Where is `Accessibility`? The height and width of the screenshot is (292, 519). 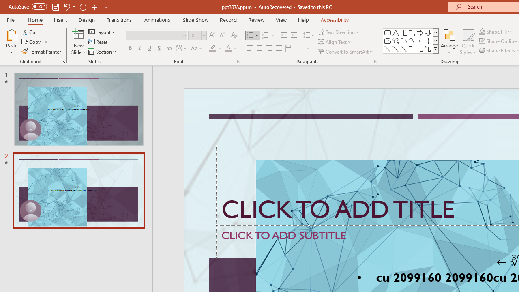 Accessibility is located at coordinates (335, 19).